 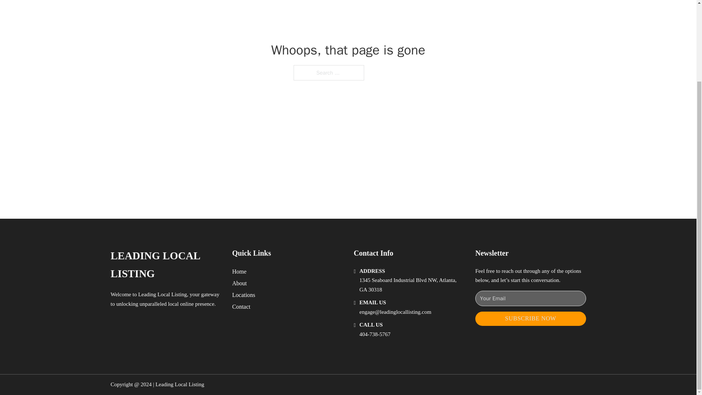 I want to click on LEADING LOCAL LISTING, so click(x=165, y=265).